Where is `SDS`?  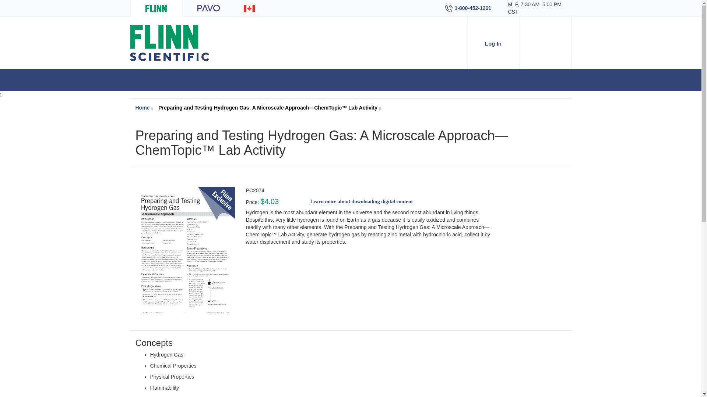
SDS is located at coordinates (557, 65).